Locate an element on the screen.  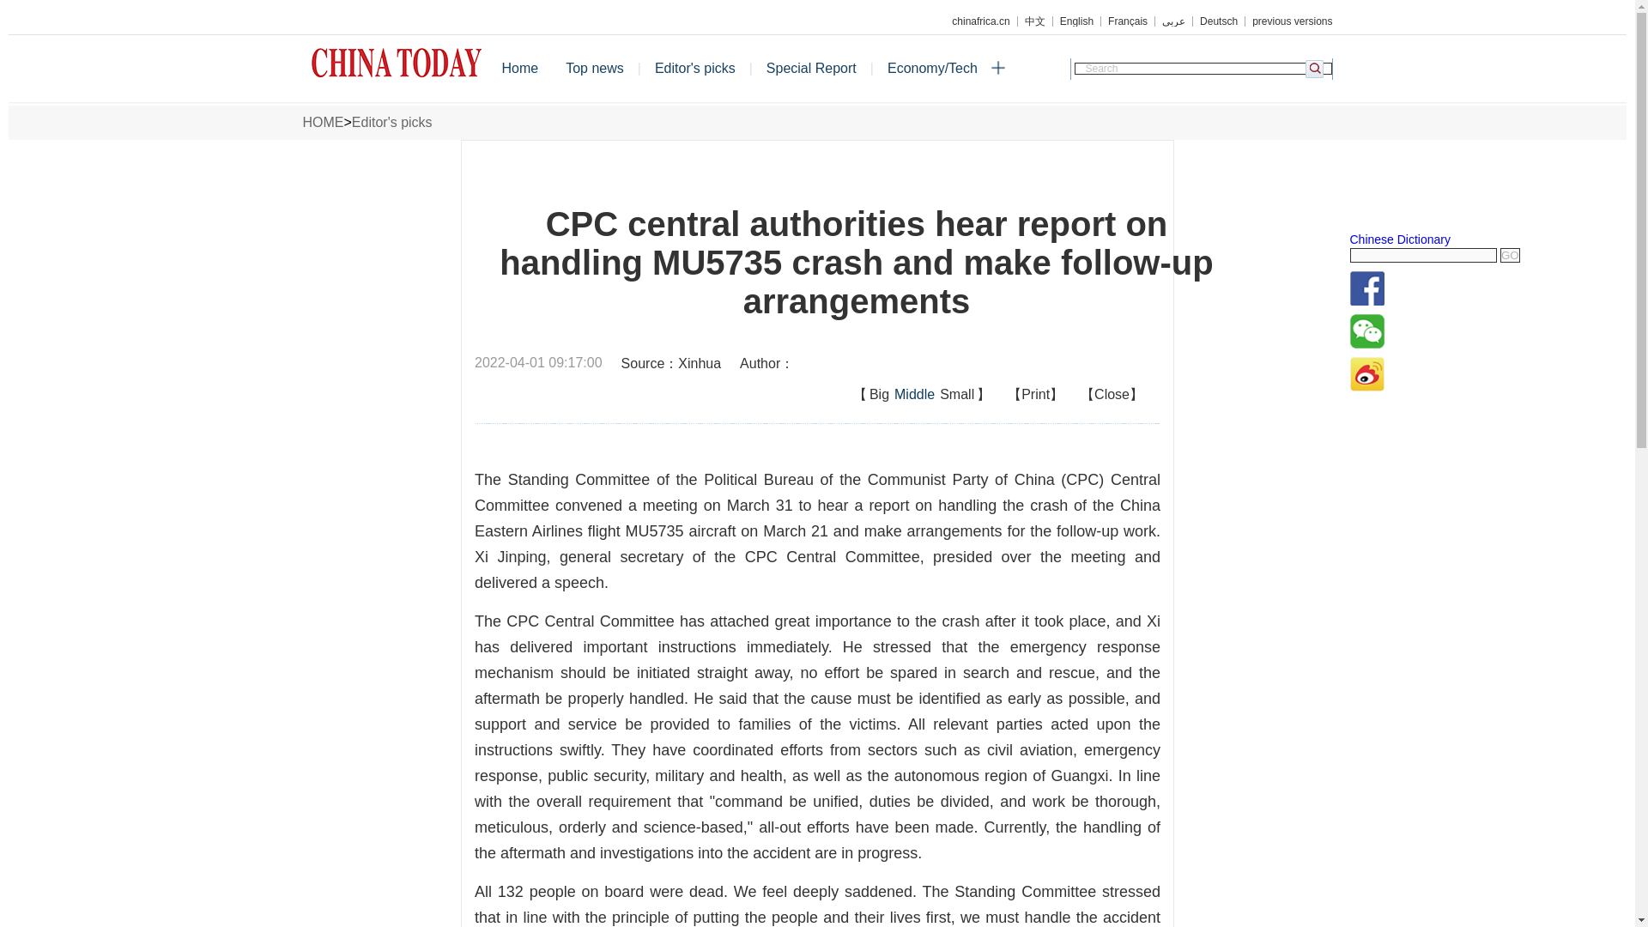
HOME is located at coordinates (322, 123).